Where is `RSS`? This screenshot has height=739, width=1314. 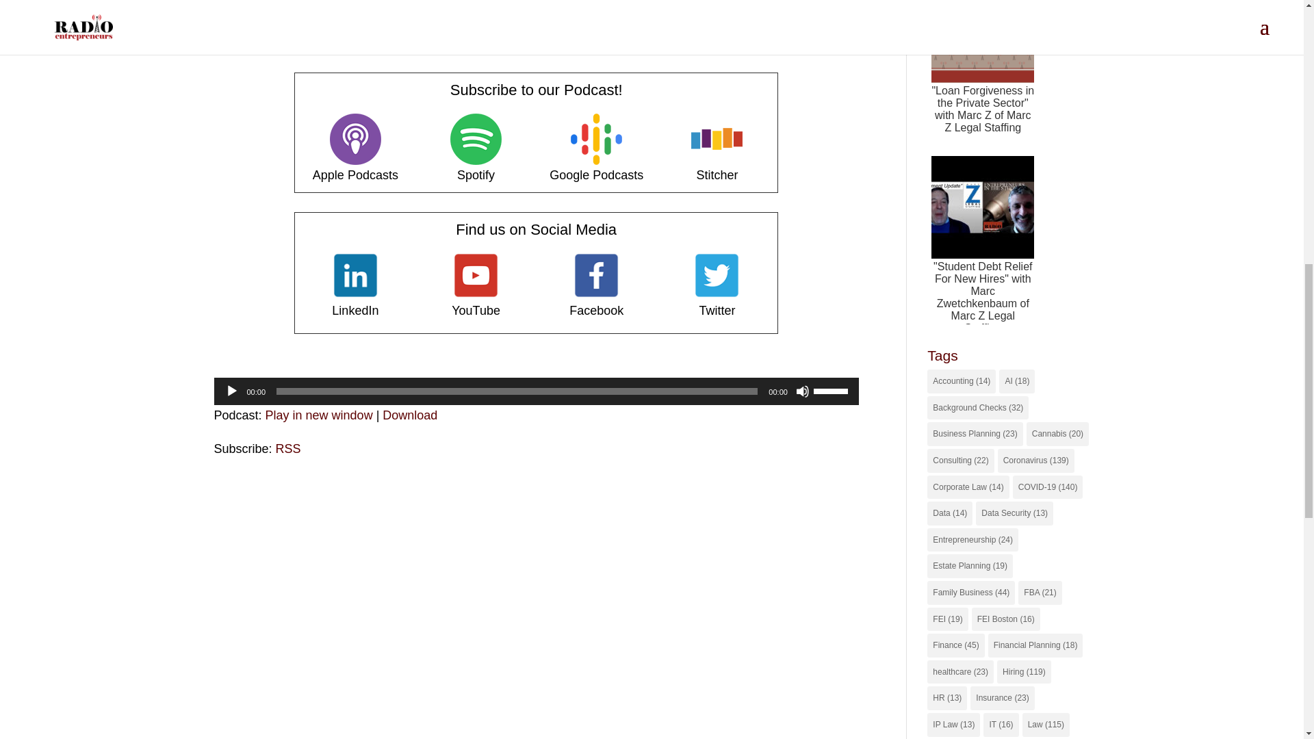 RSS is located at coordinates (288, 449).